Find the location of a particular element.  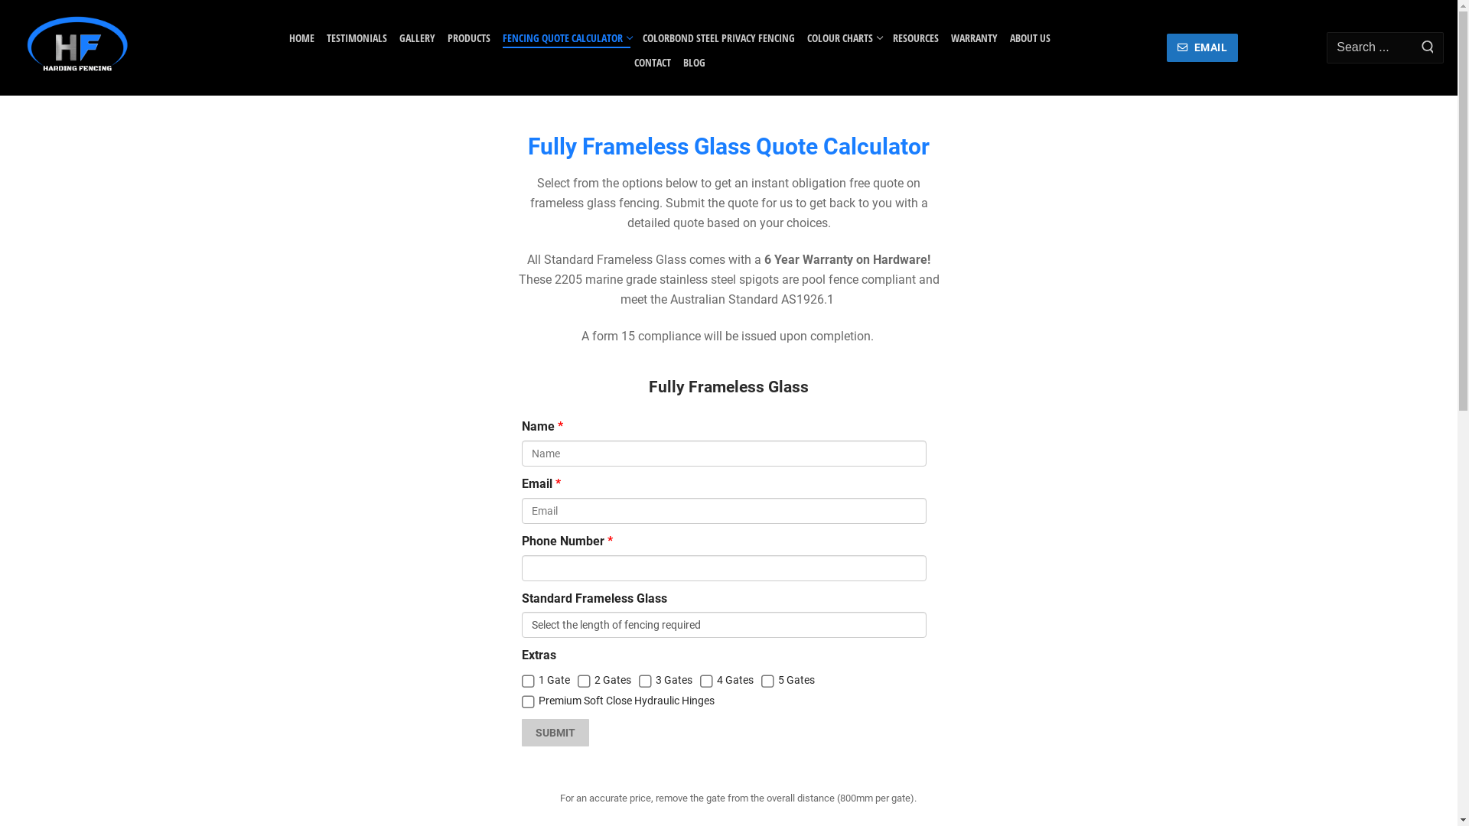

EMAIL is located at coordinates (1203, 47).